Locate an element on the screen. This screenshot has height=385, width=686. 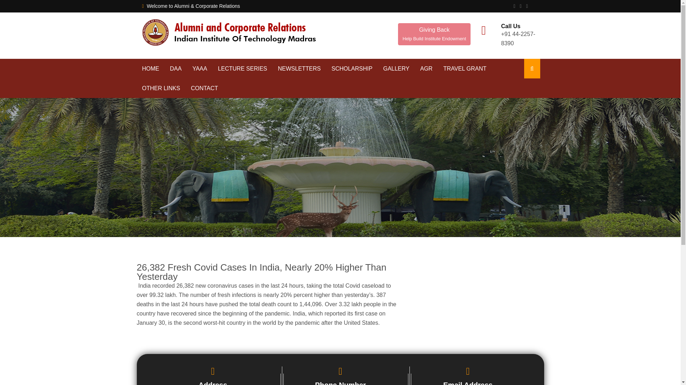
SCHOLARSHIP is located at coordinates (299, 68).